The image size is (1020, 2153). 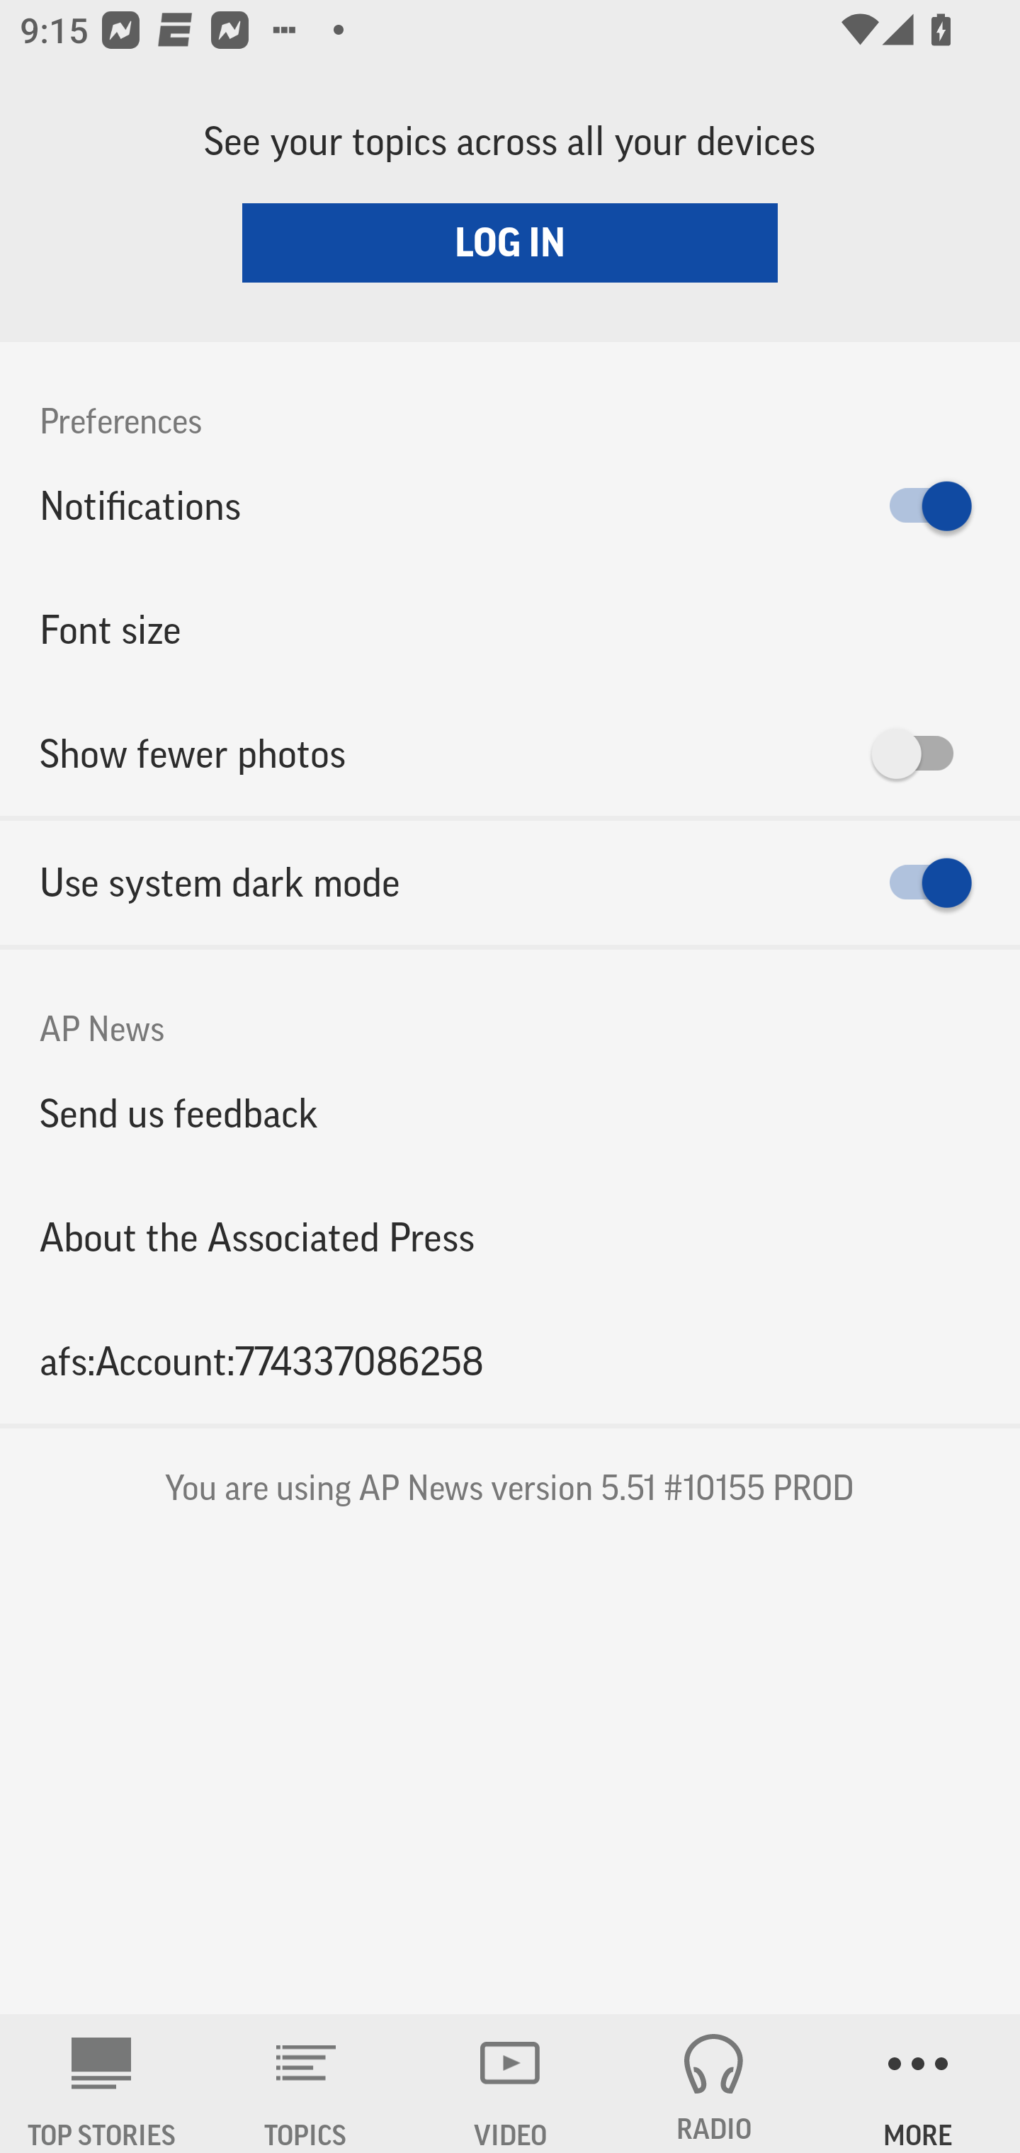 What do you see at coordinates (510, 1113) in the screenshot?
I see `Send us feedback` at bounding box center [510, 1113].